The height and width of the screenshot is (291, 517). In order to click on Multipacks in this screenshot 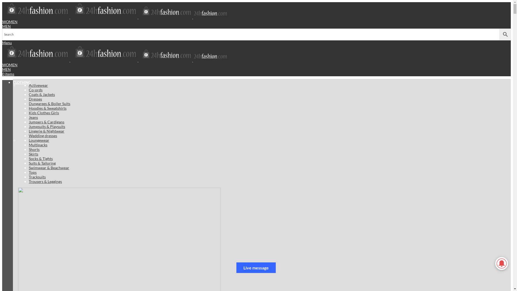, I will do `click(38, 144)`.